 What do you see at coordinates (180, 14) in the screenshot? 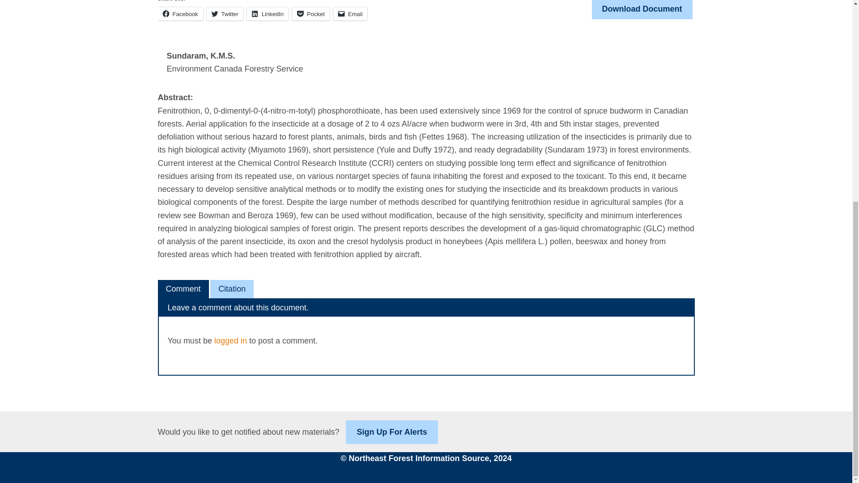
I see `Facebook` at bounding box center [180, 14].